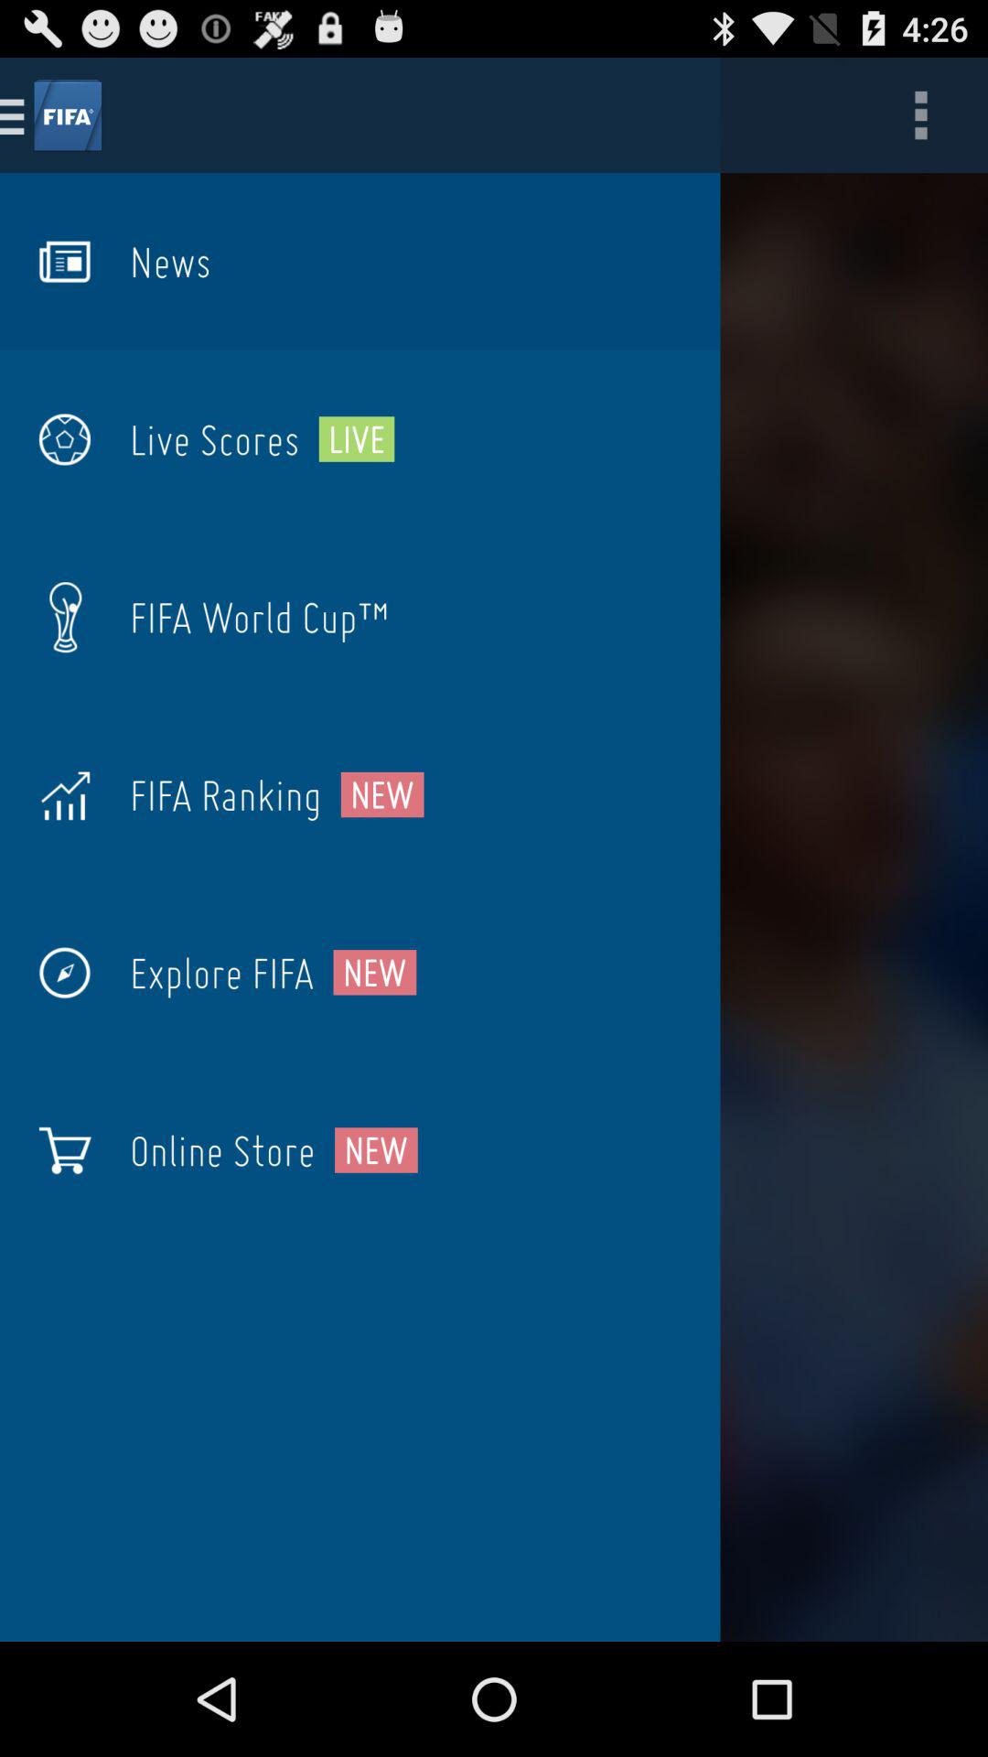 The width and height of the screenshot is (988, 1757). Describe the element at coordinates (222, 1150) in the screenshot. I see `open icon to the left of the new` at that location.